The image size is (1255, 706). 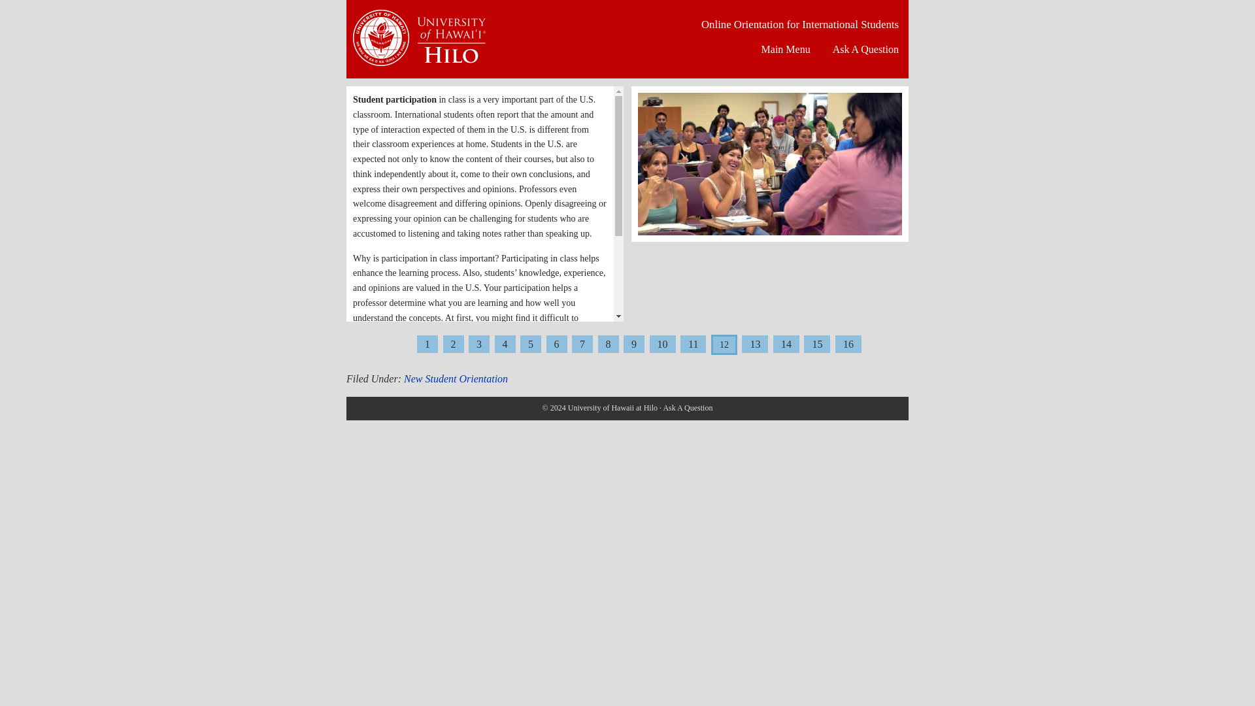 What do you see at coordinates (478, 344) in the screenshot?
I see `3` at bounding box center [478, 344].